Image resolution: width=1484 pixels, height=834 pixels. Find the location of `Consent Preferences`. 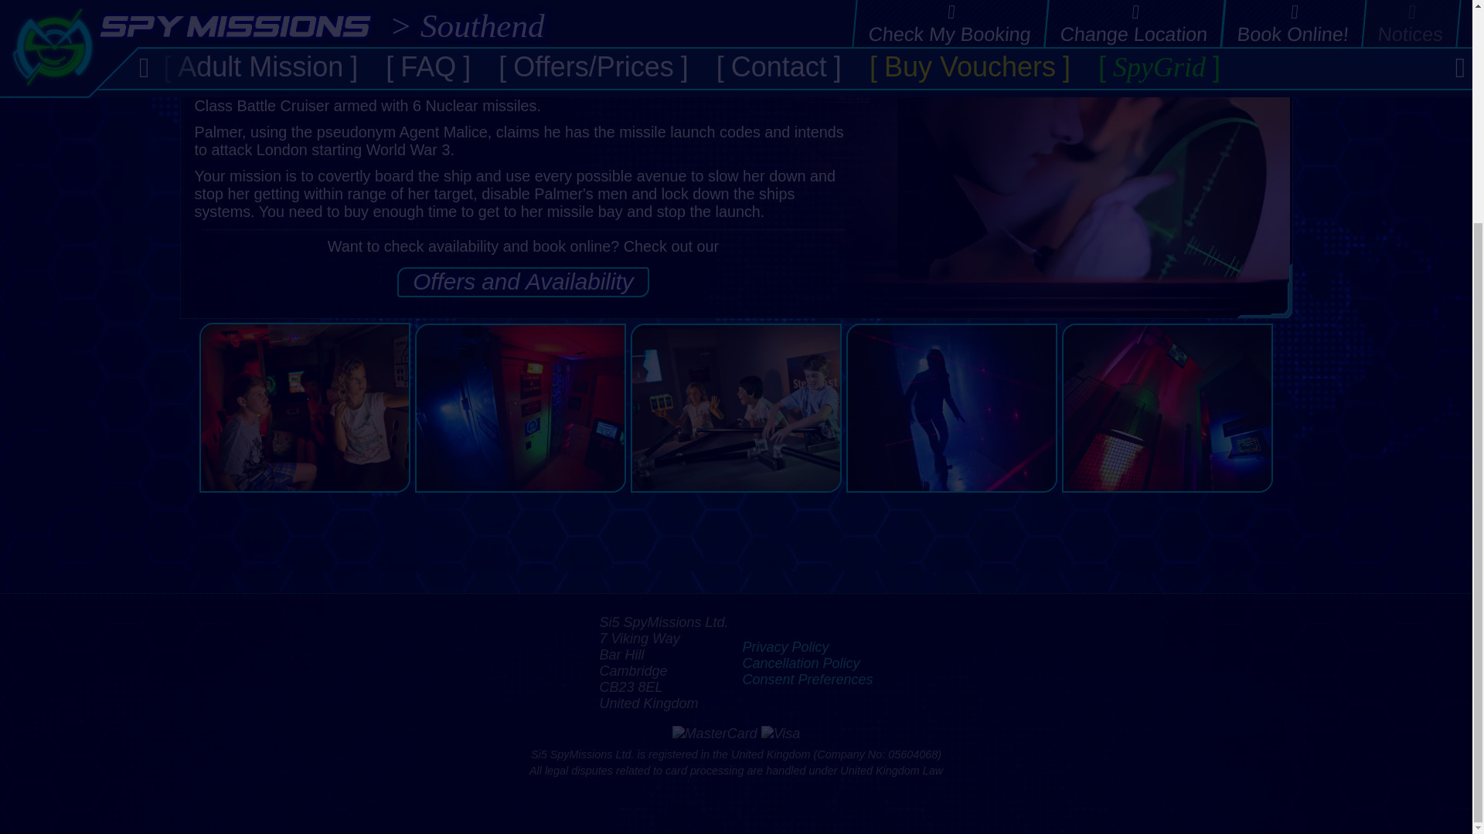

Consent Preferences is located at coordinates (807, 680).